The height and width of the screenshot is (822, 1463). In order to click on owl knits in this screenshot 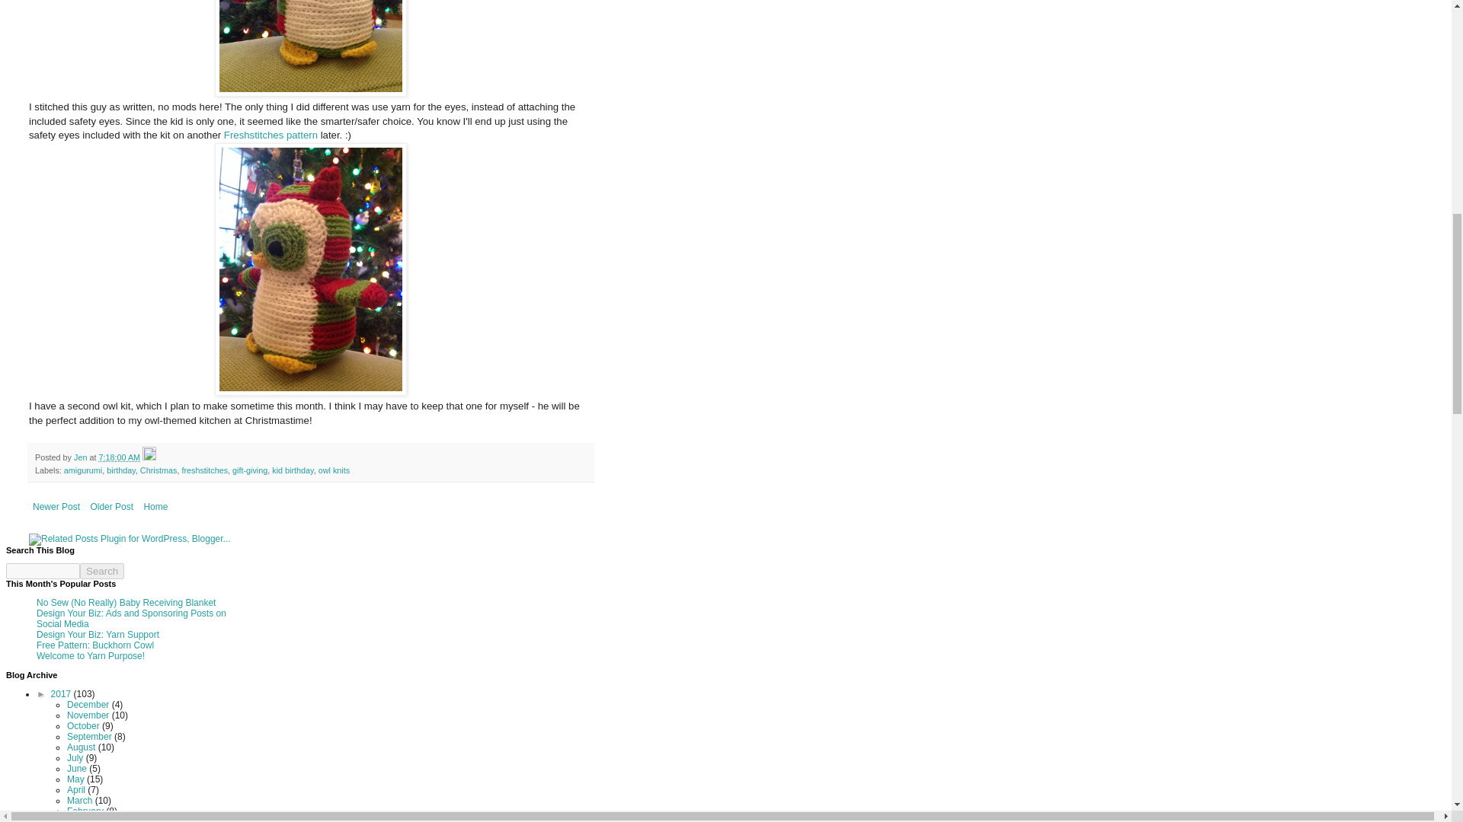, I will do `click(334, 470)`.